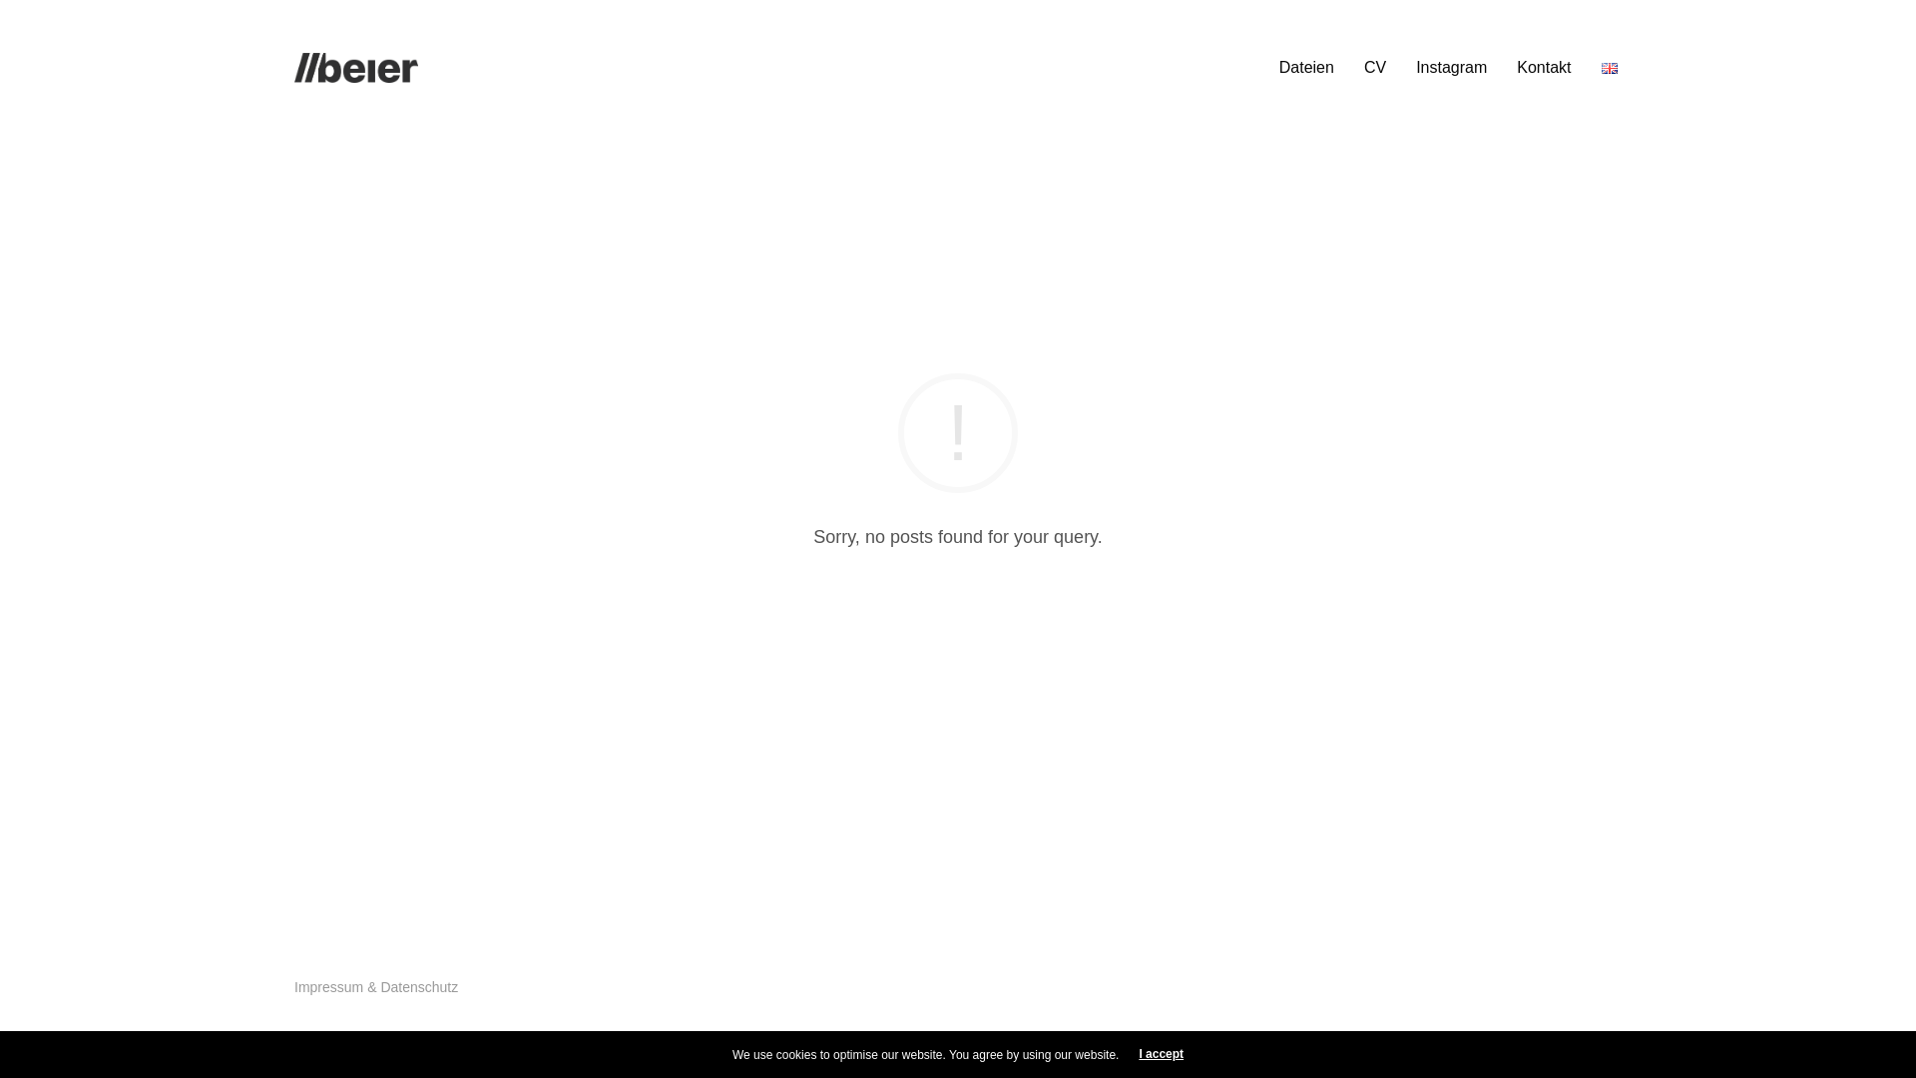  Describe the element at coordinates (1307, 68) in the screenshot. I see `Dateien` at that location.